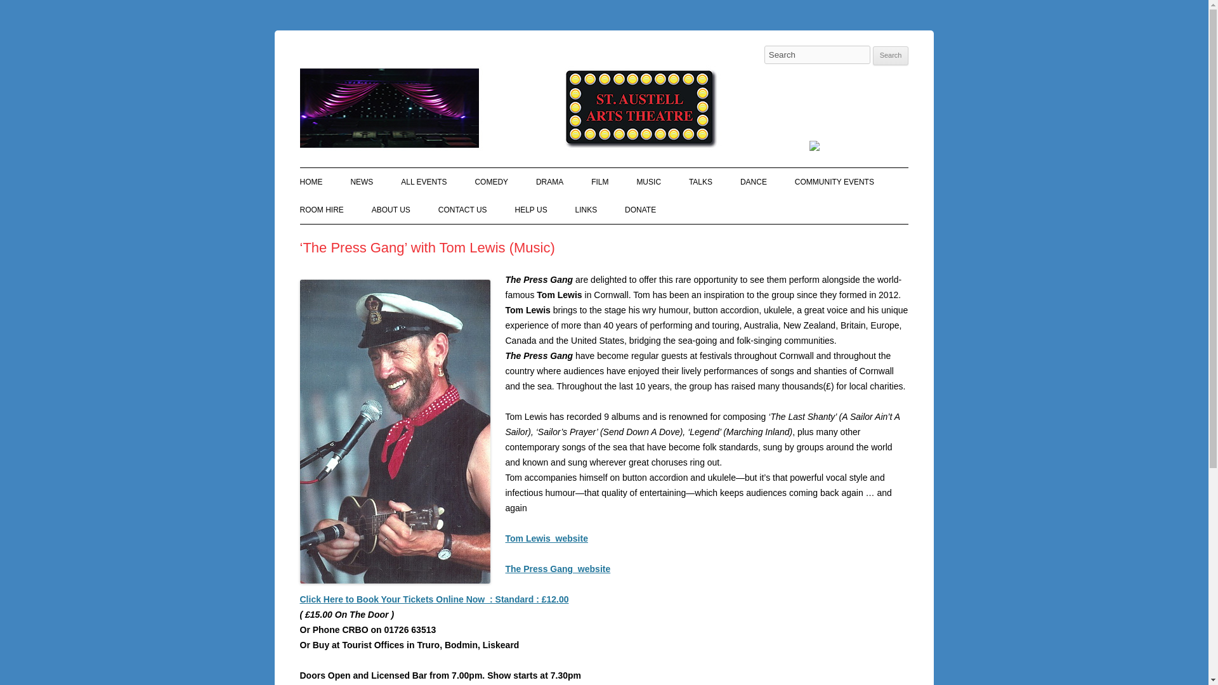  I want to click on St Austell Arts Centre, so click(384, 61).